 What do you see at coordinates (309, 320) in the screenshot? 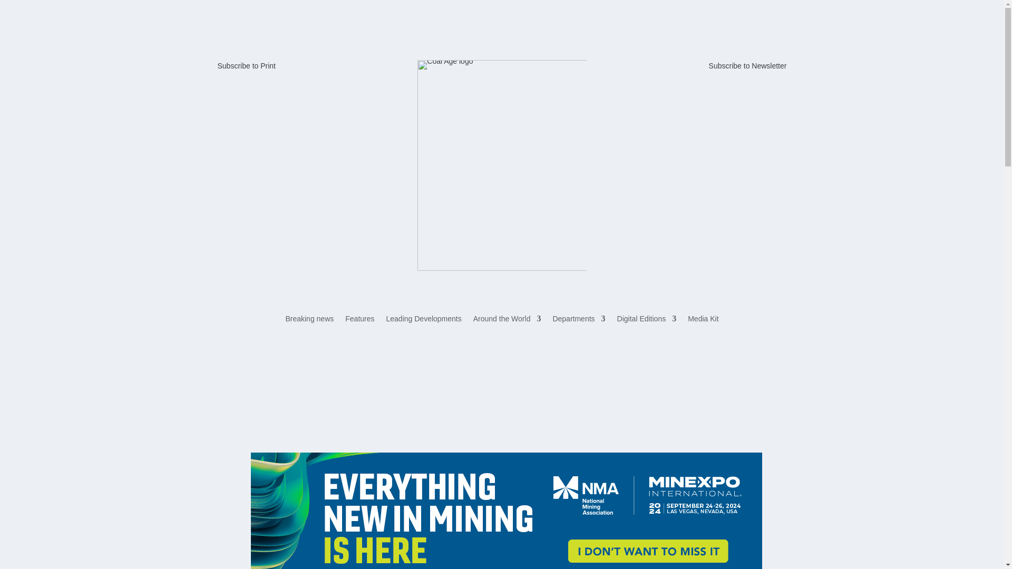
I see `Breaking news` at bounding box center [309, 320].